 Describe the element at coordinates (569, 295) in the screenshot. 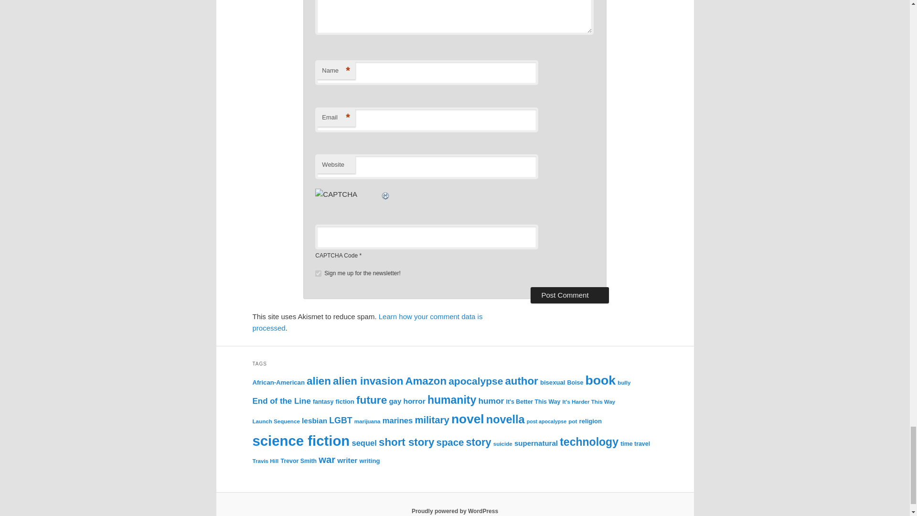

I see `Post Comment` at that location.